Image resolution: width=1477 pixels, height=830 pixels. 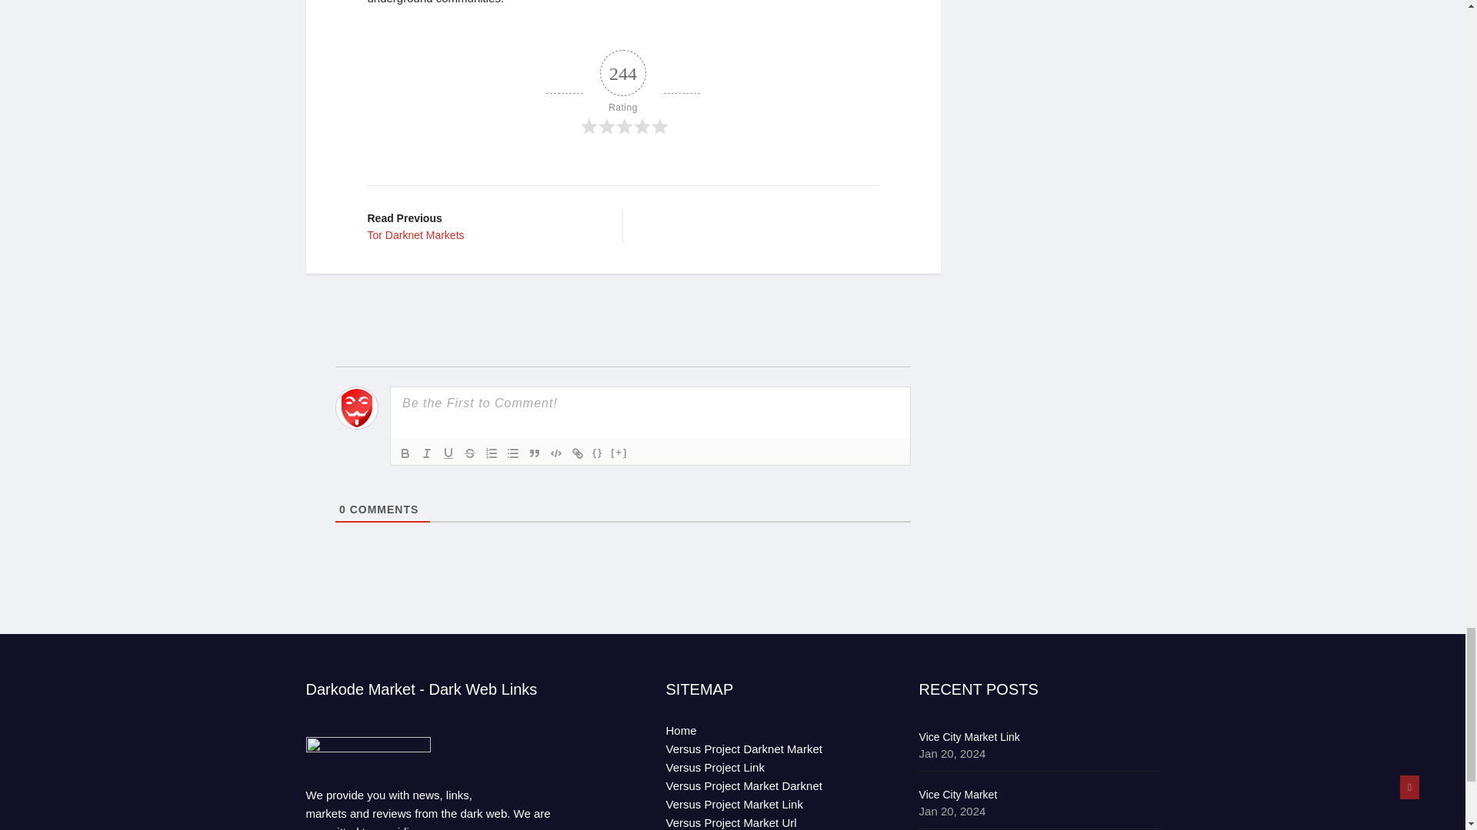 I want to click on Code Block, so click(x=555, y=453).